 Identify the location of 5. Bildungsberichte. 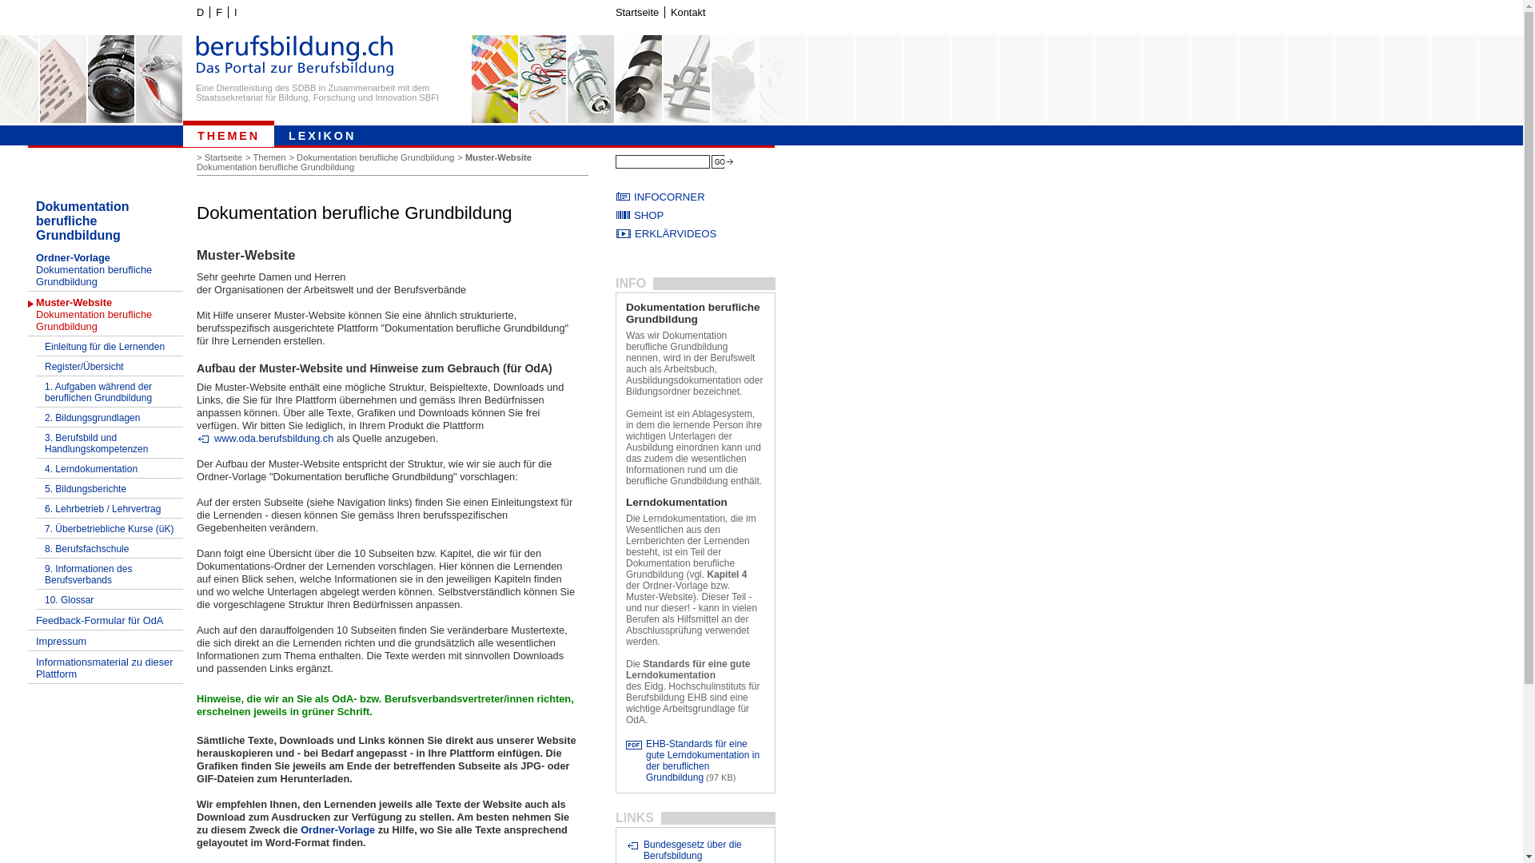
(110, 488).